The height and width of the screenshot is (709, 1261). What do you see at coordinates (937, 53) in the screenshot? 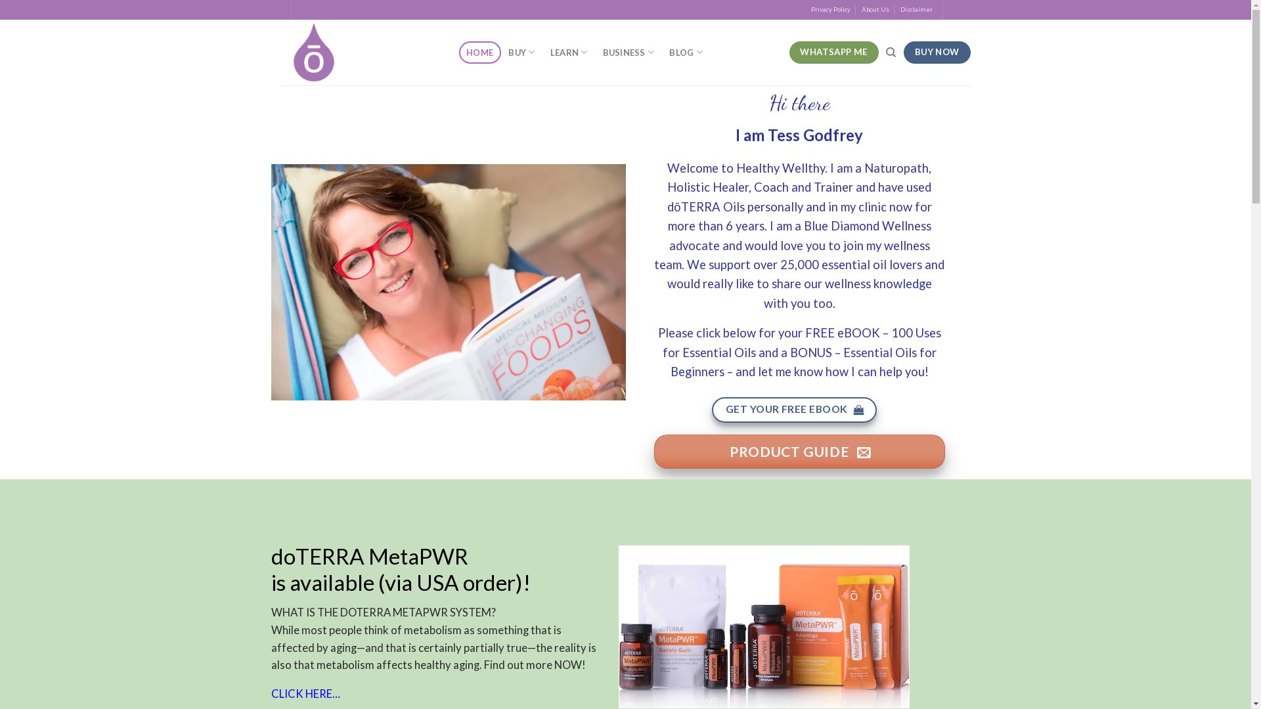
I see `BUY NOW` at bounding box center [937, 53].